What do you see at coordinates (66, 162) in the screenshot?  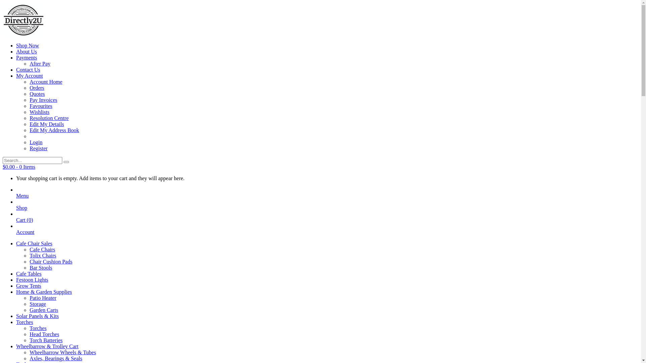 I see `Search` at bounding box center [66, 162].